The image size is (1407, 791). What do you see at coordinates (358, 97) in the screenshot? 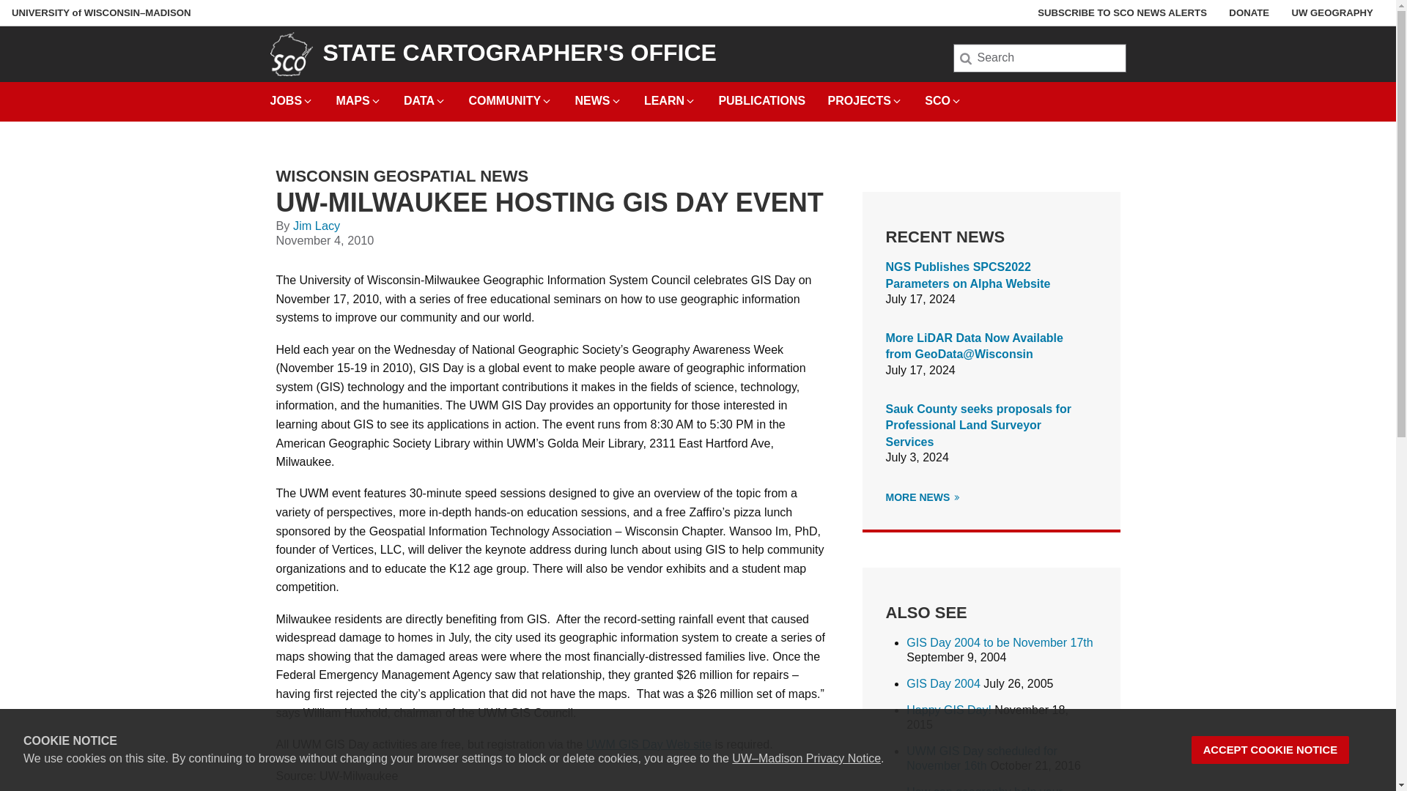
I see `MAPS EXPAND` at bounding box center [358, 97].